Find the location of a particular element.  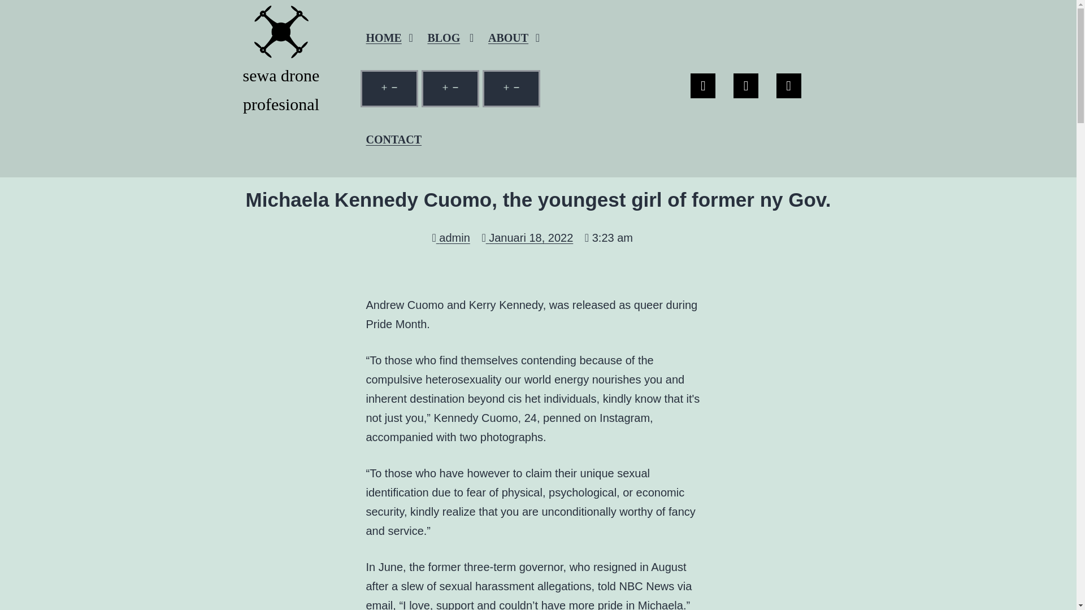

3:23 am is located at coordinates (608, 238).